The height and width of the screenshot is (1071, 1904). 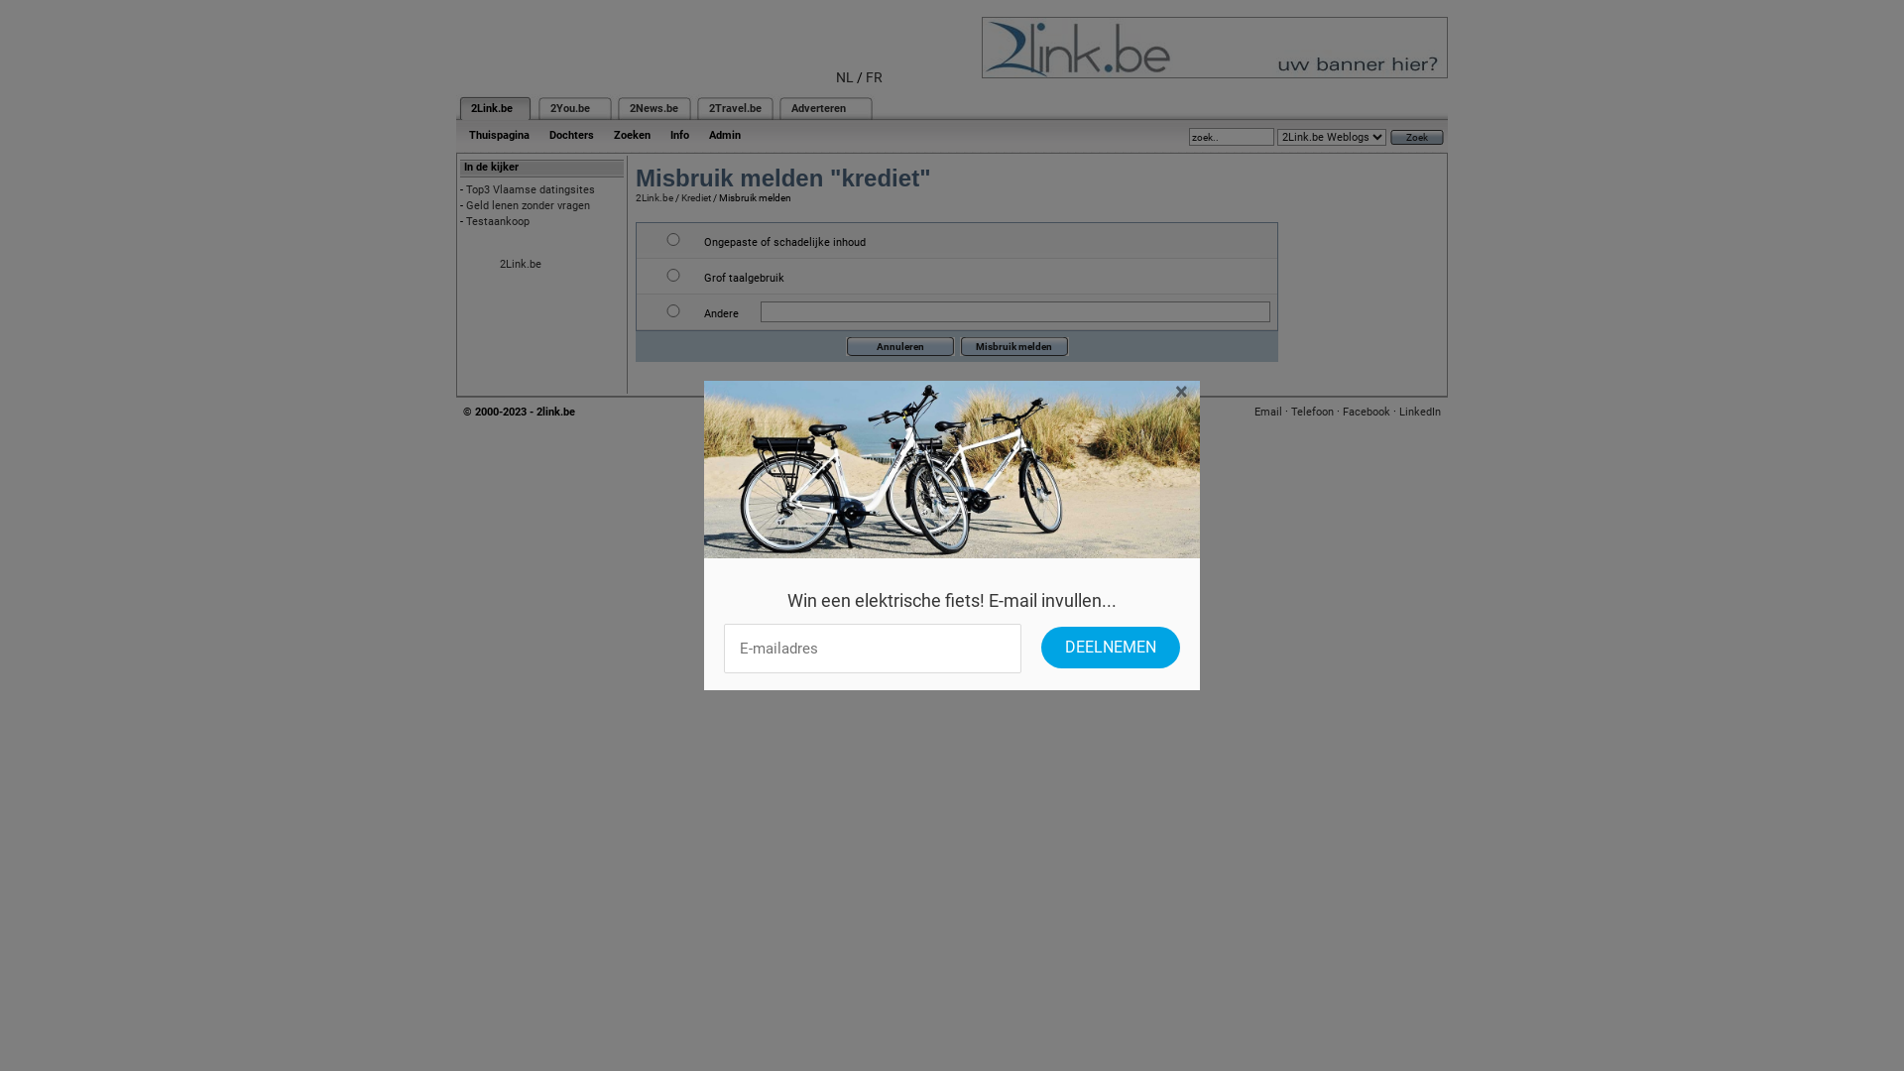 I want to click on Adverteren, so click(x=819, y=109).